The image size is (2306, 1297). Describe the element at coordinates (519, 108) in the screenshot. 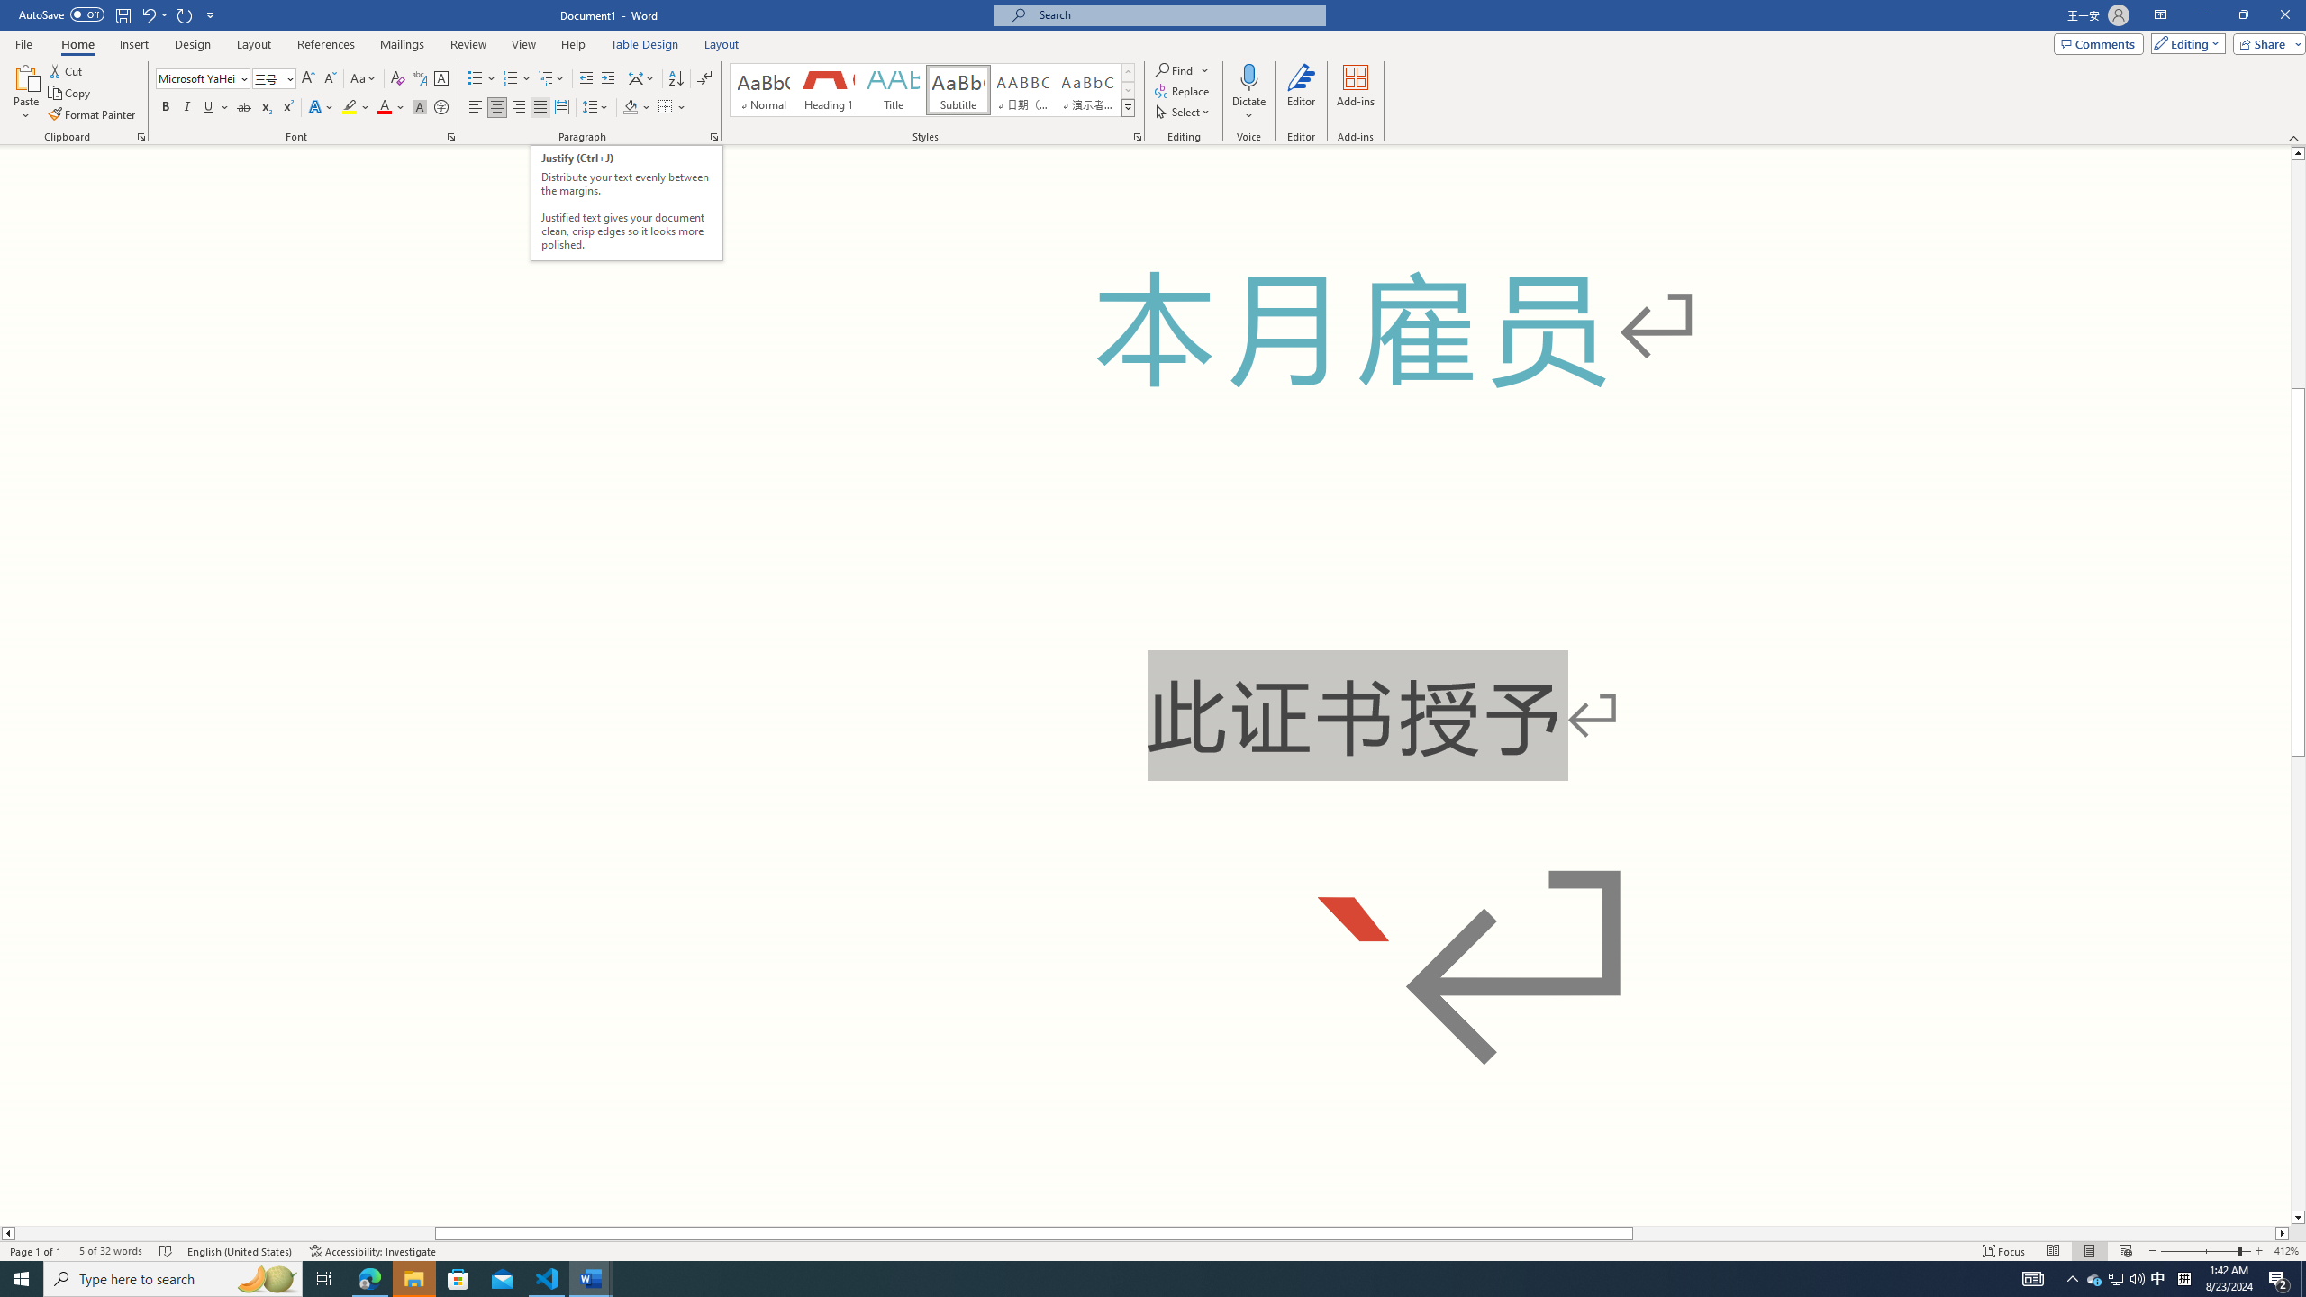

I see `Align Right` at that location.